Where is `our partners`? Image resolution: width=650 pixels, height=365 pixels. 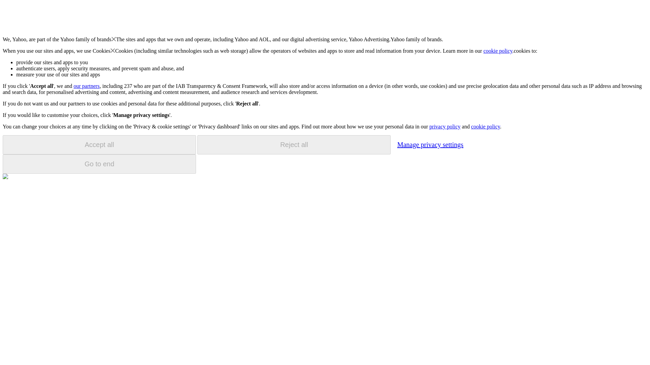
our partners is located at coordinates (86, 86).